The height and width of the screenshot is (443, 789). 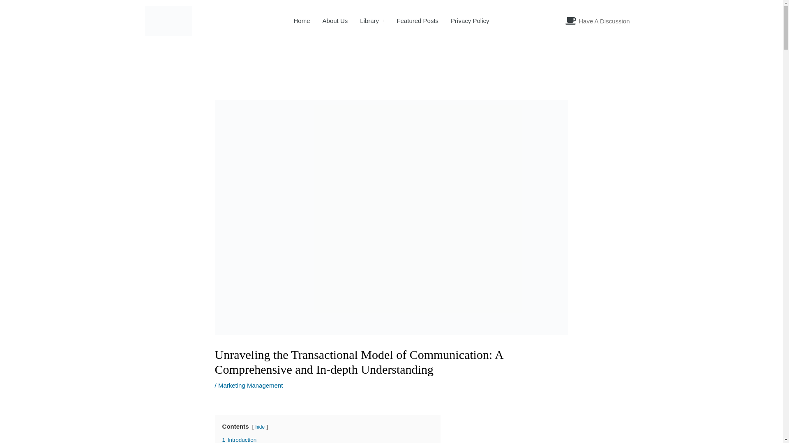 I want to click on Privacy Policy, so click(x=470, y=21).